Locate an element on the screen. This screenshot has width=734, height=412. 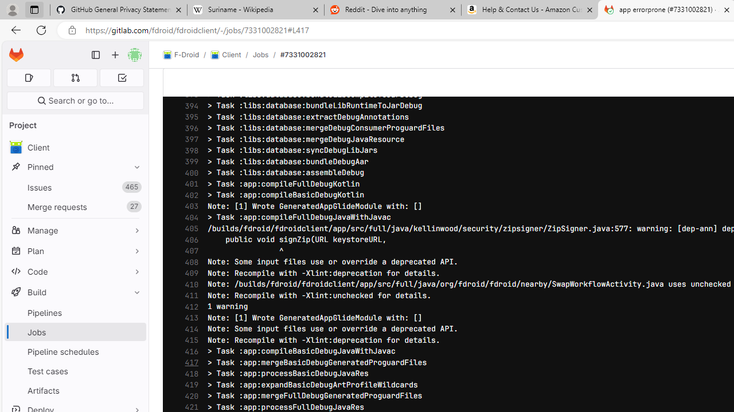
Pin Artifacts is located at coordinates (134, 390).